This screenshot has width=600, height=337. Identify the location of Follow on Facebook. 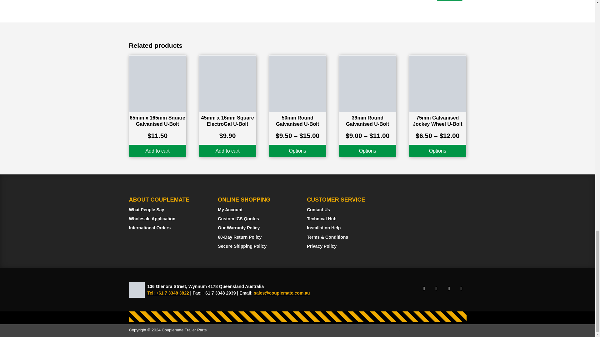
(424, 288).